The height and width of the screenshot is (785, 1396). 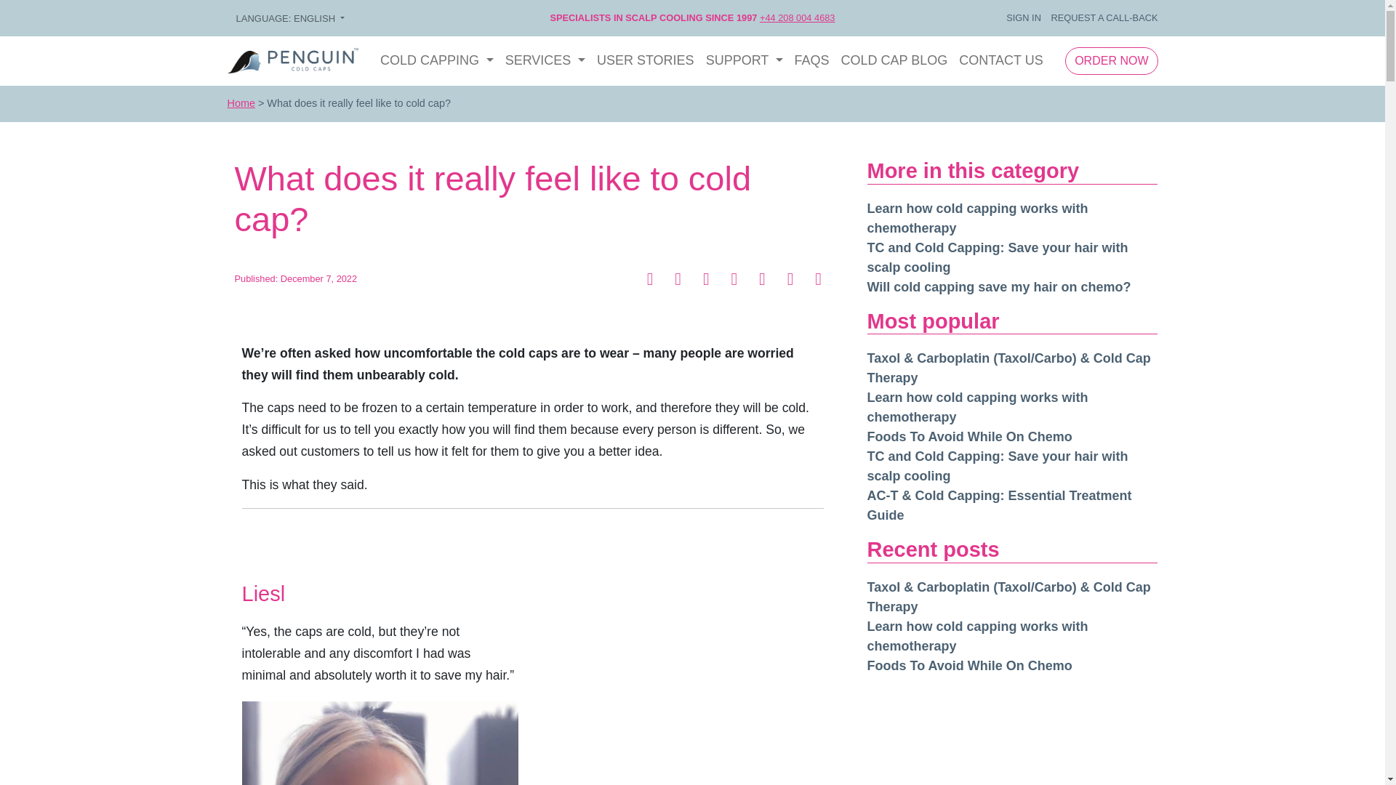 What do you see at coordinates (977, 218) in the screenshot?
I see `Learn how cold capping works with chemotherapy` at bounding box center [977, 218].